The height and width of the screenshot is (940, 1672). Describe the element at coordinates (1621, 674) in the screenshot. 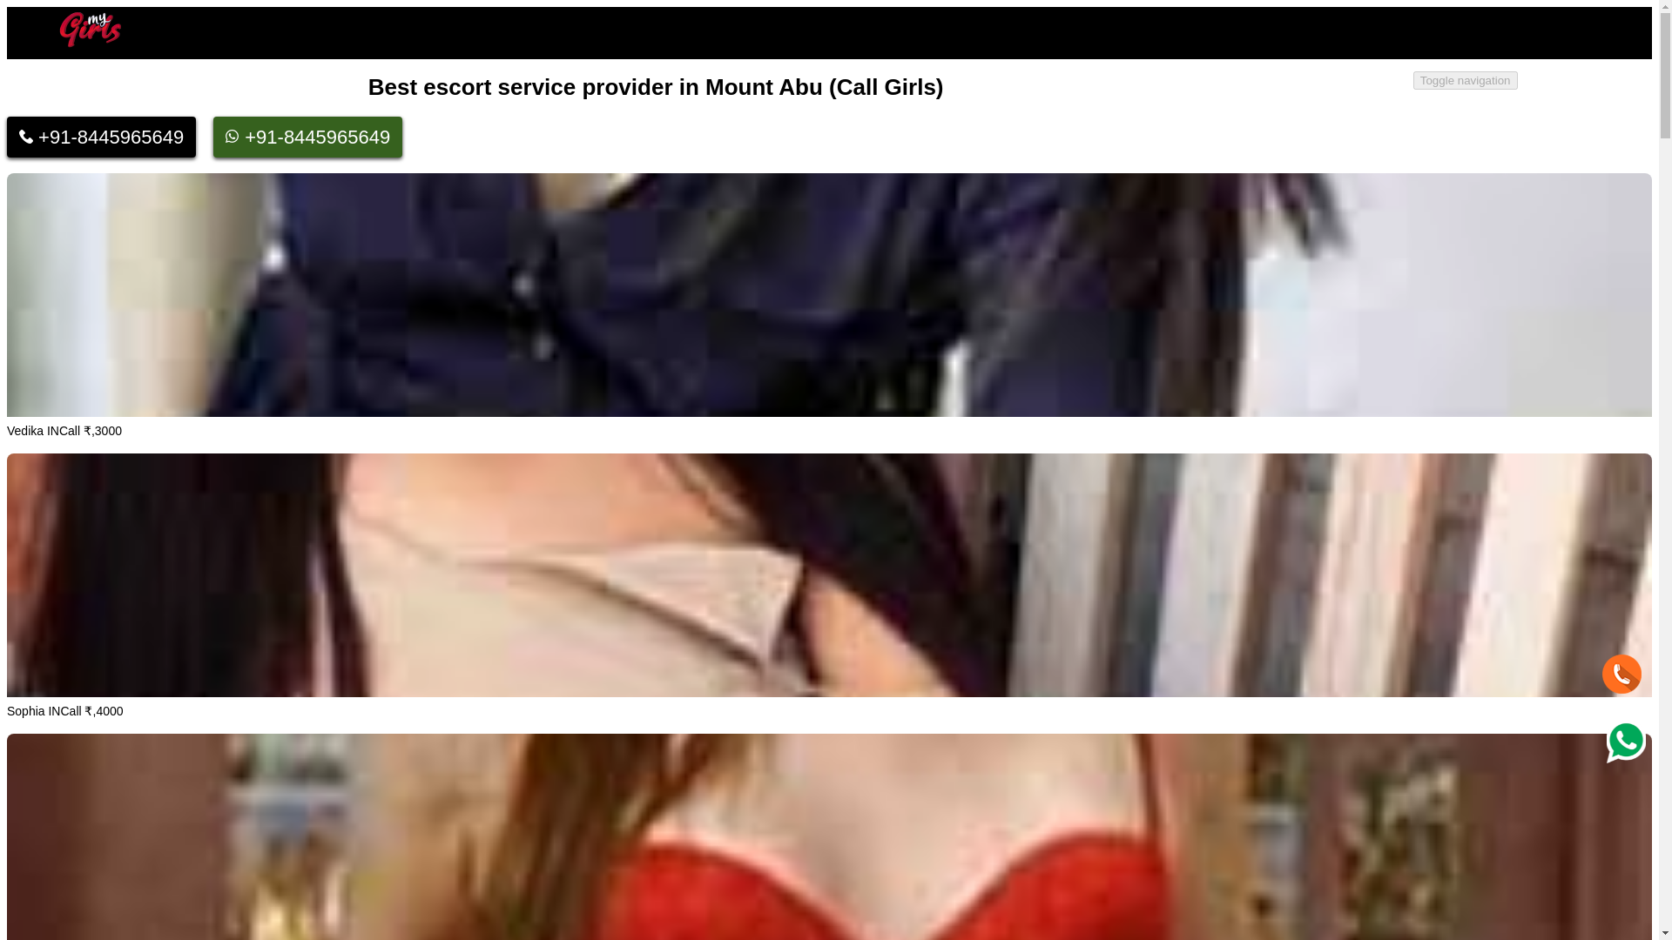

I see `Chat with me` at that location.